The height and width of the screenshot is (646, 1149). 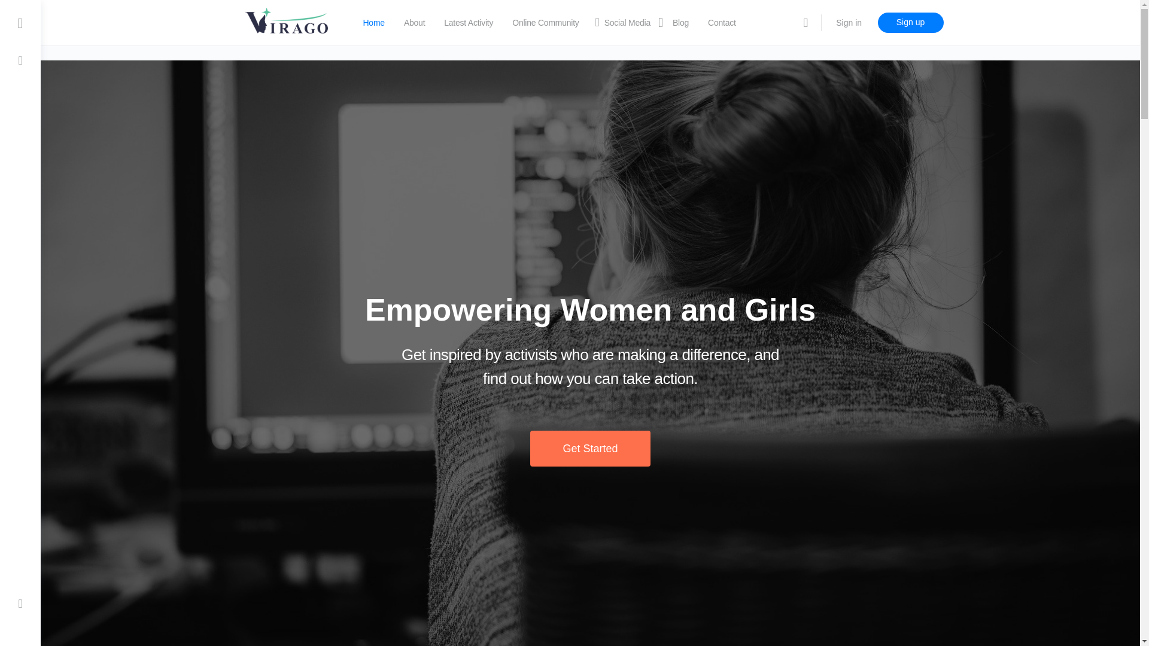 I want to click on Social Media, so click(x=622, y=23).